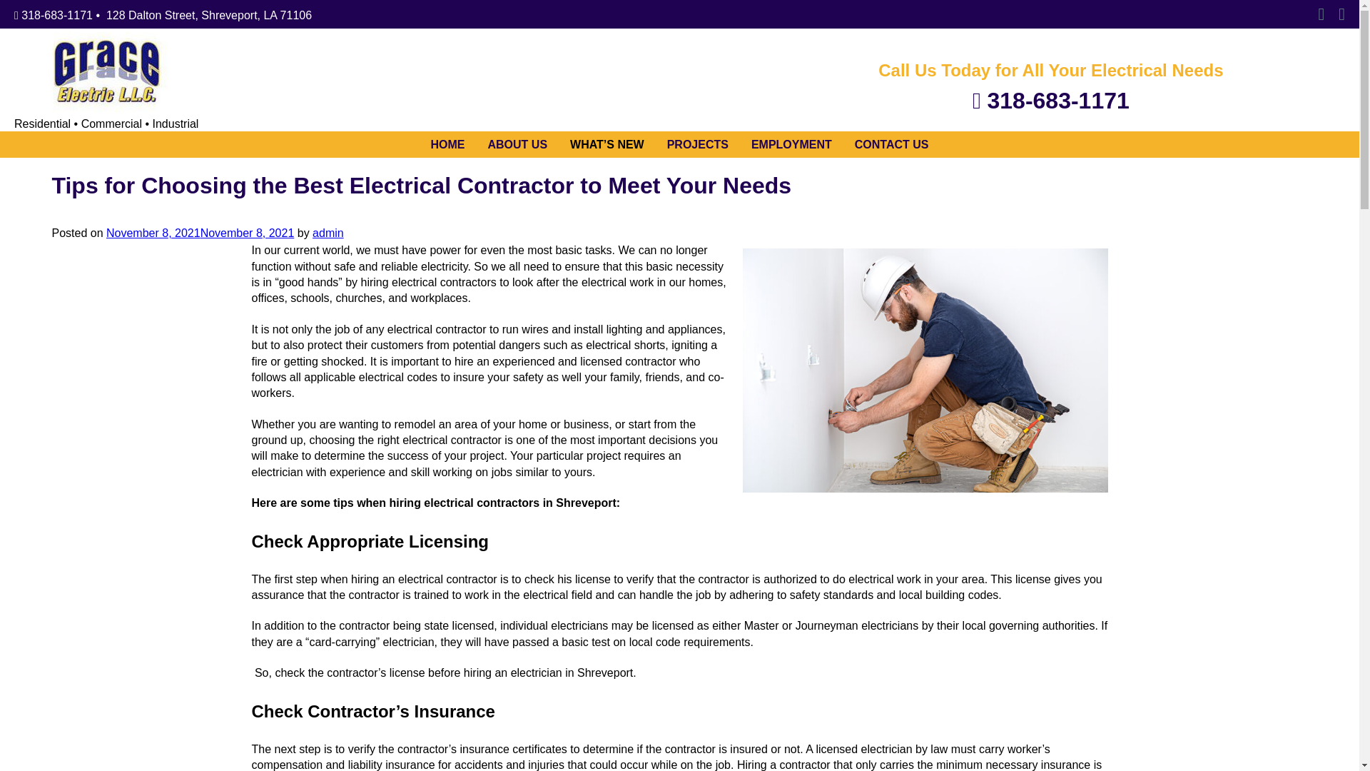  Describe the element at coordinates (791, 144) in the screenshot. I see `EMPLOYMENT` at that location.